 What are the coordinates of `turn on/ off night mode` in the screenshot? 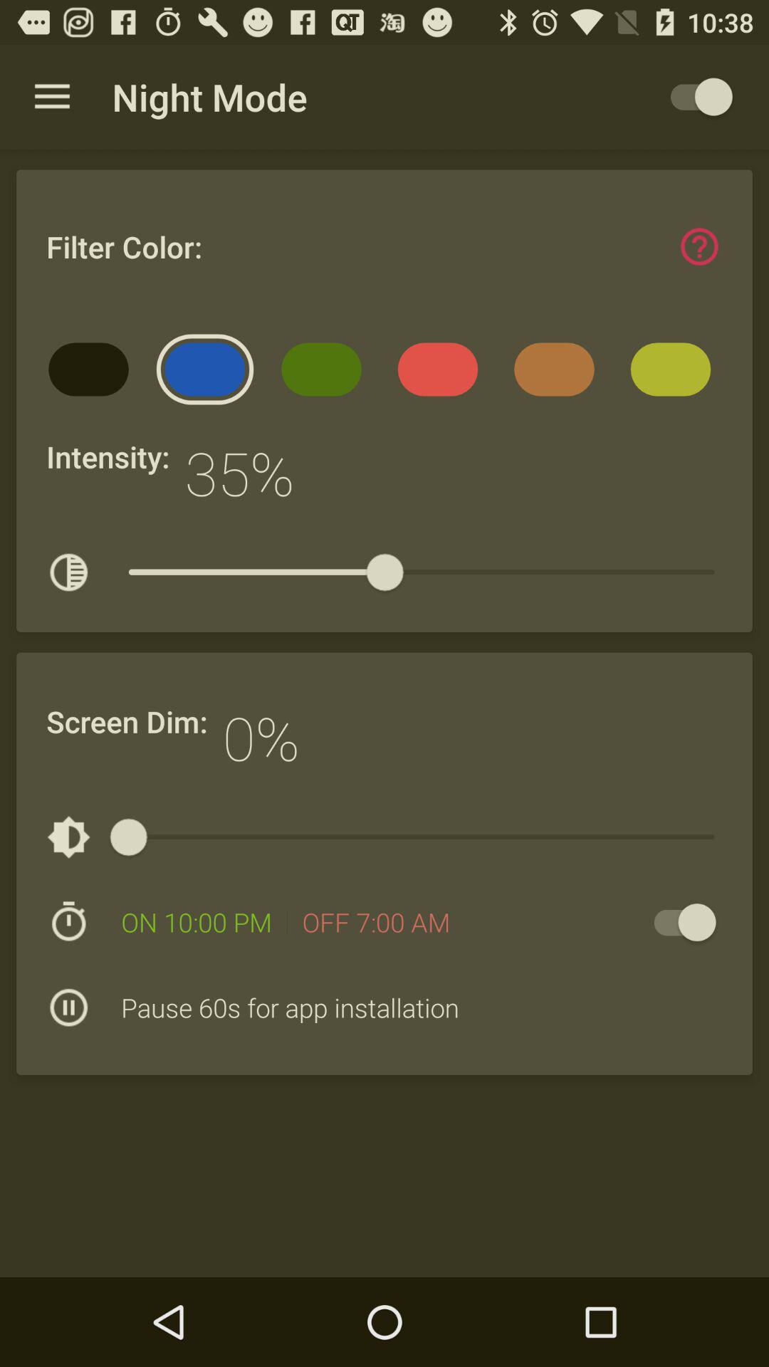 It's located at (695, 97).